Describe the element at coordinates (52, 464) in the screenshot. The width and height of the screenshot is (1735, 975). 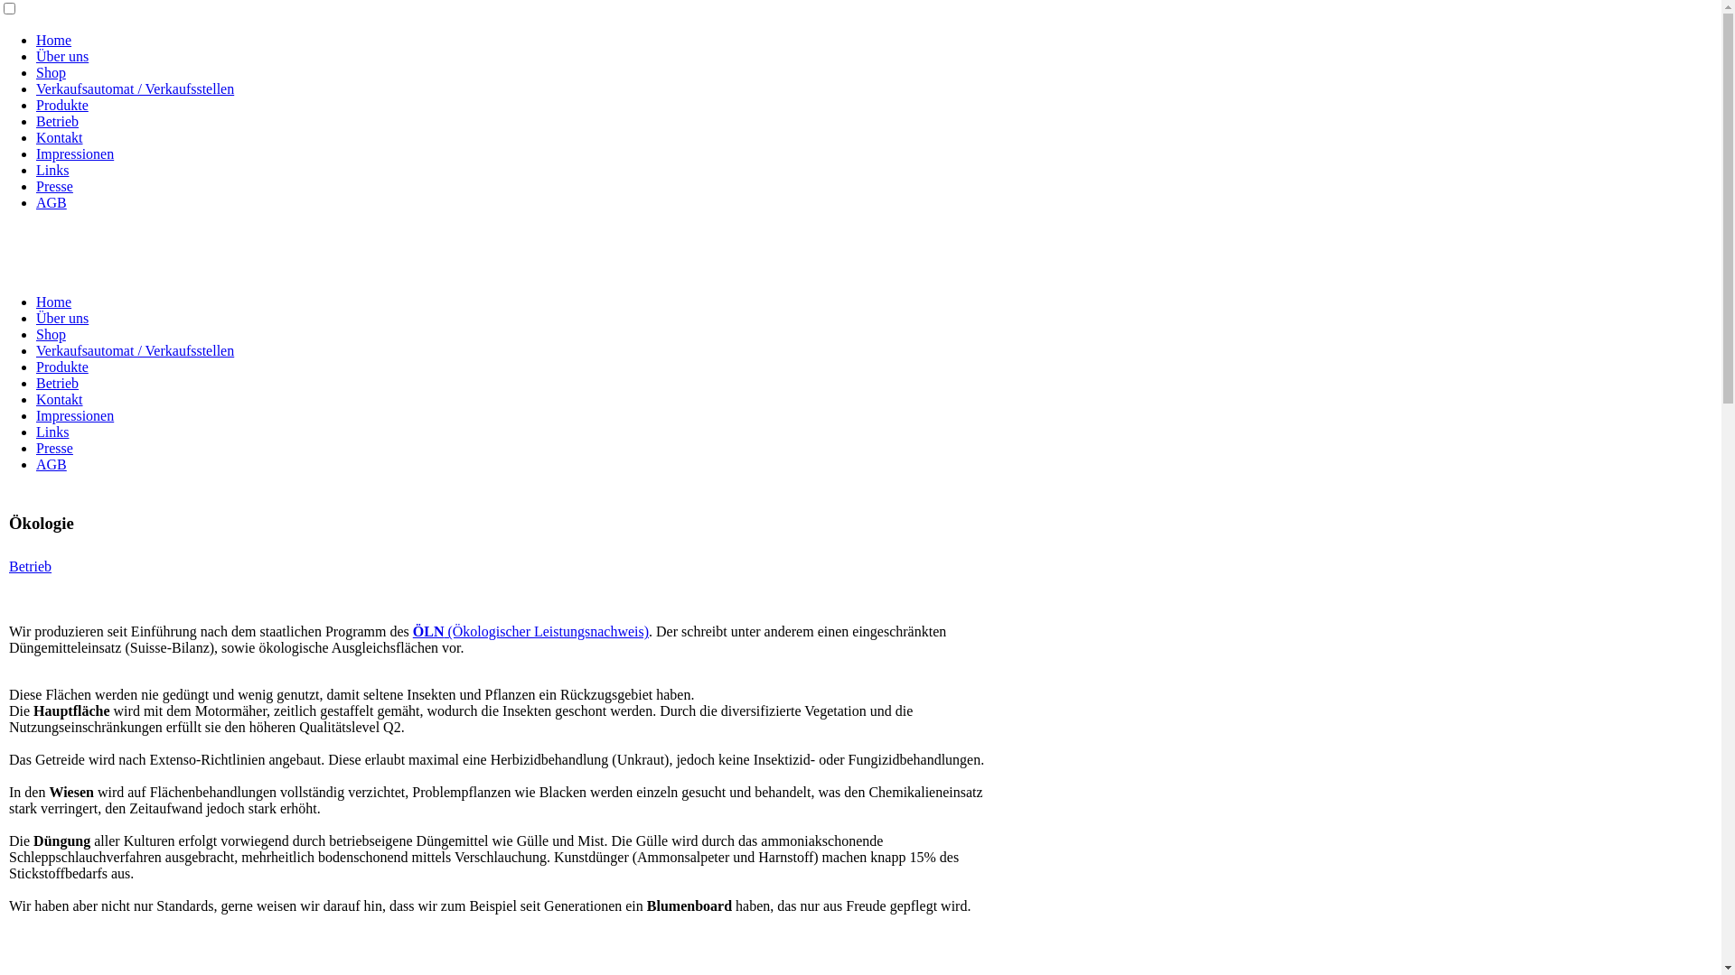
I see `AGB` at that location.